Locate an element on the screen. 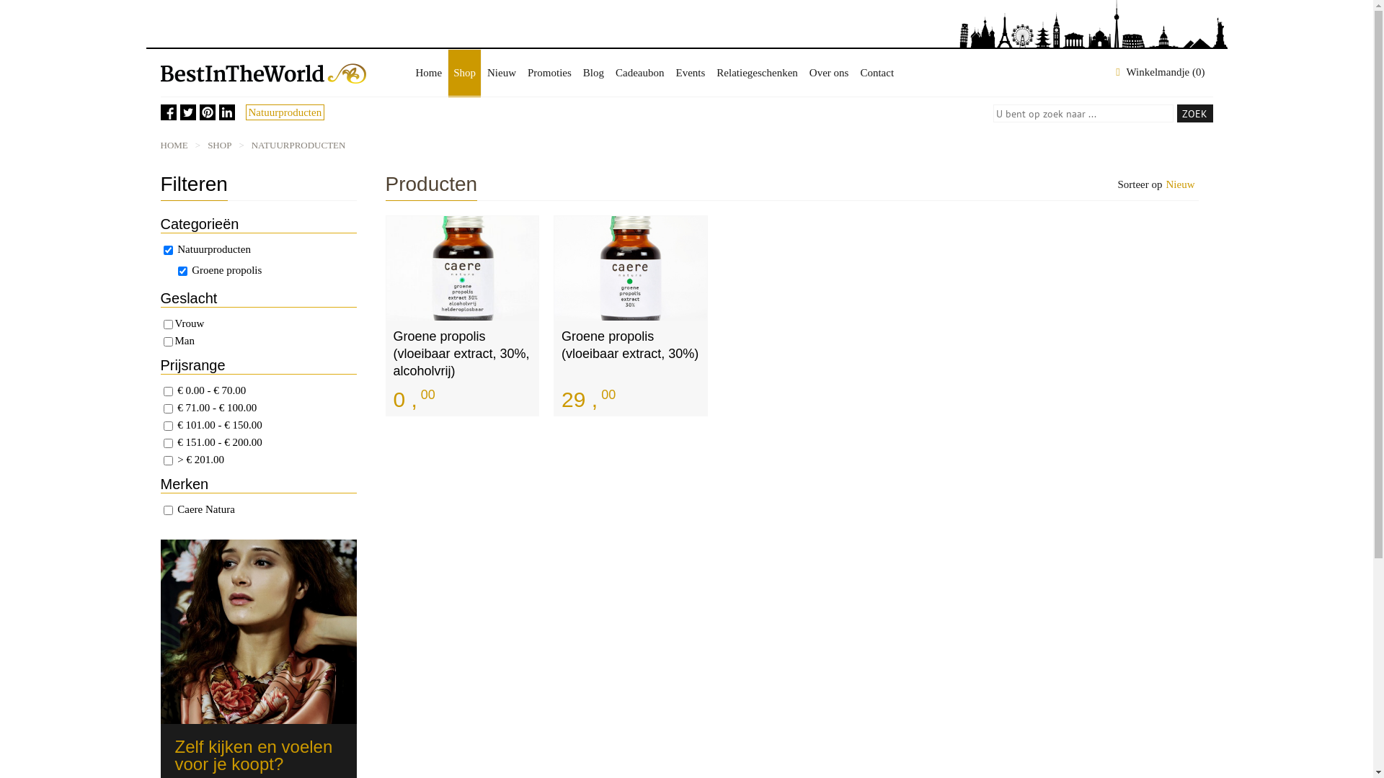 The width and height of the screenshot is (1384, 778). Groene propolis (vloeibaar extract, 30%, alcoholvrij)
0 , 00 is located at coordinates (462, 316).